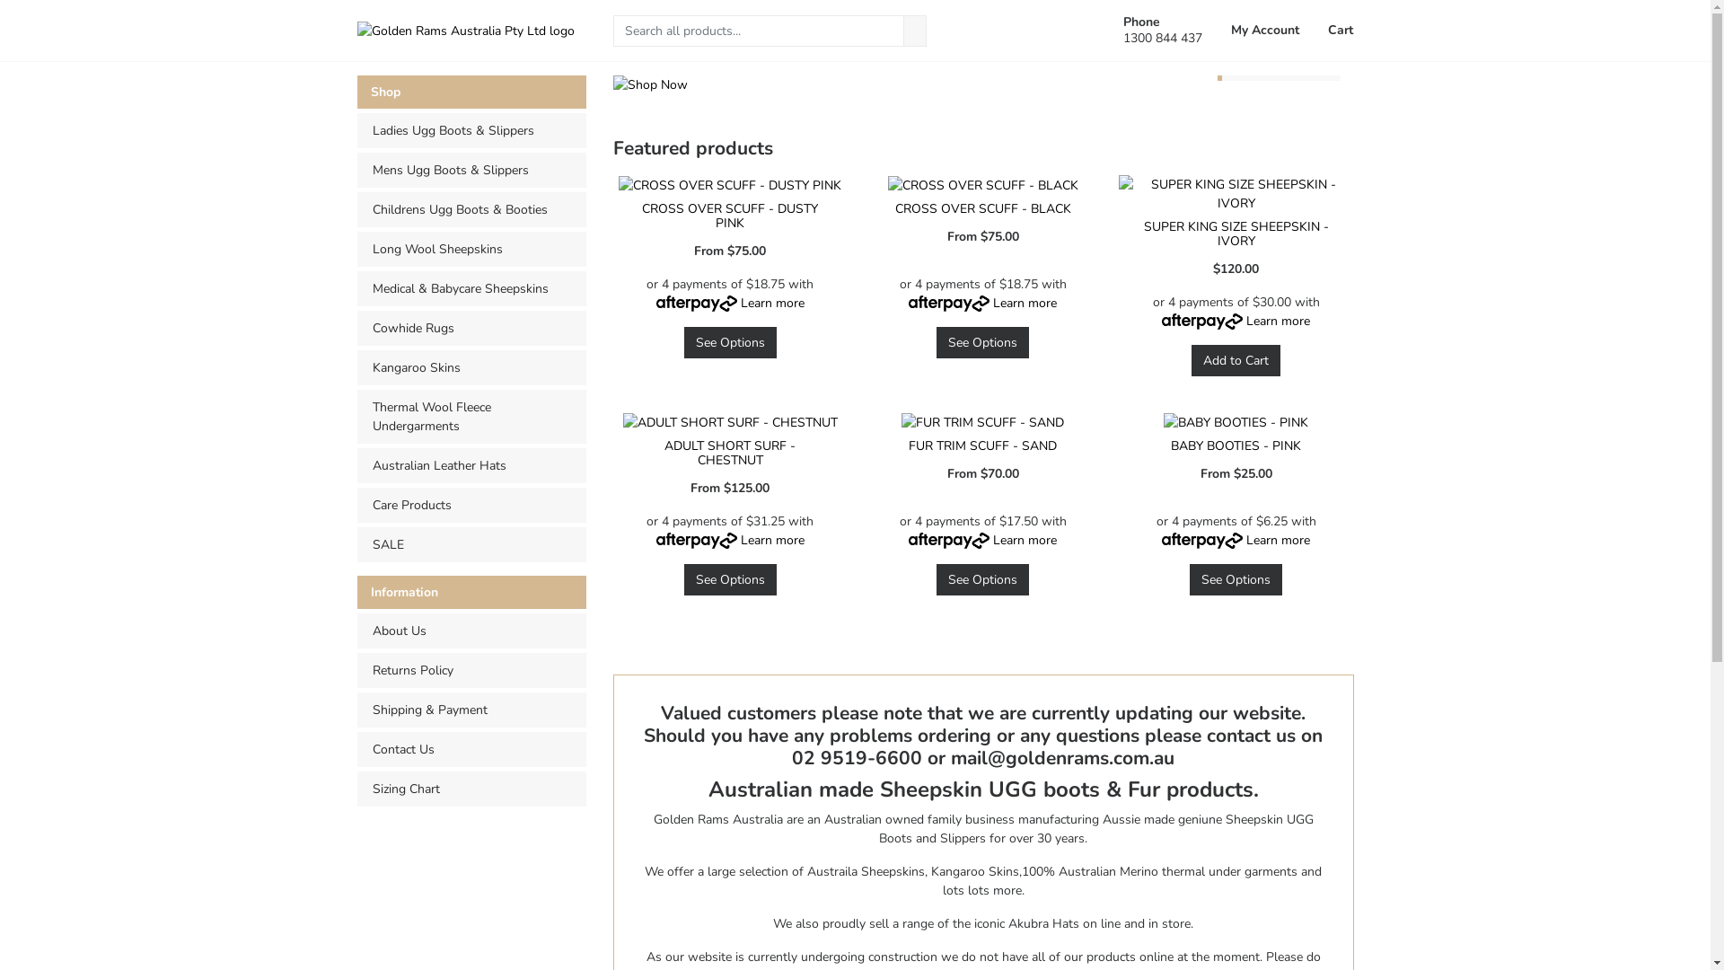 The height and width of the screenshot is (970, 1724). Describe the element at coordinates (983, 208) in the screenshot. I see `CROSS OVER SCUFF - BLACK` at that location.